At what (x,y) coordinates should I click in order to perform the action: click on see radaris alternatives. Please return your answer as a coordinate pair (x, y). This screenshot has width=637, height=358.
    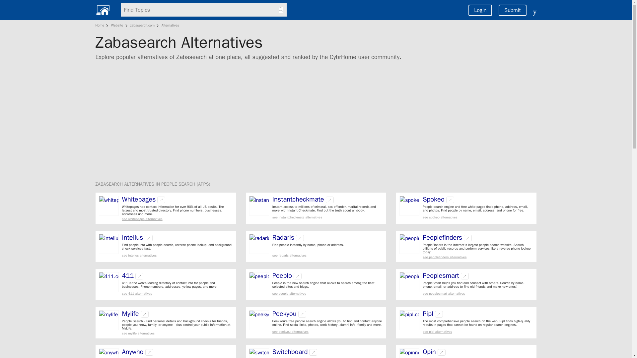
    Looking at the image, I should click on (327, 255).